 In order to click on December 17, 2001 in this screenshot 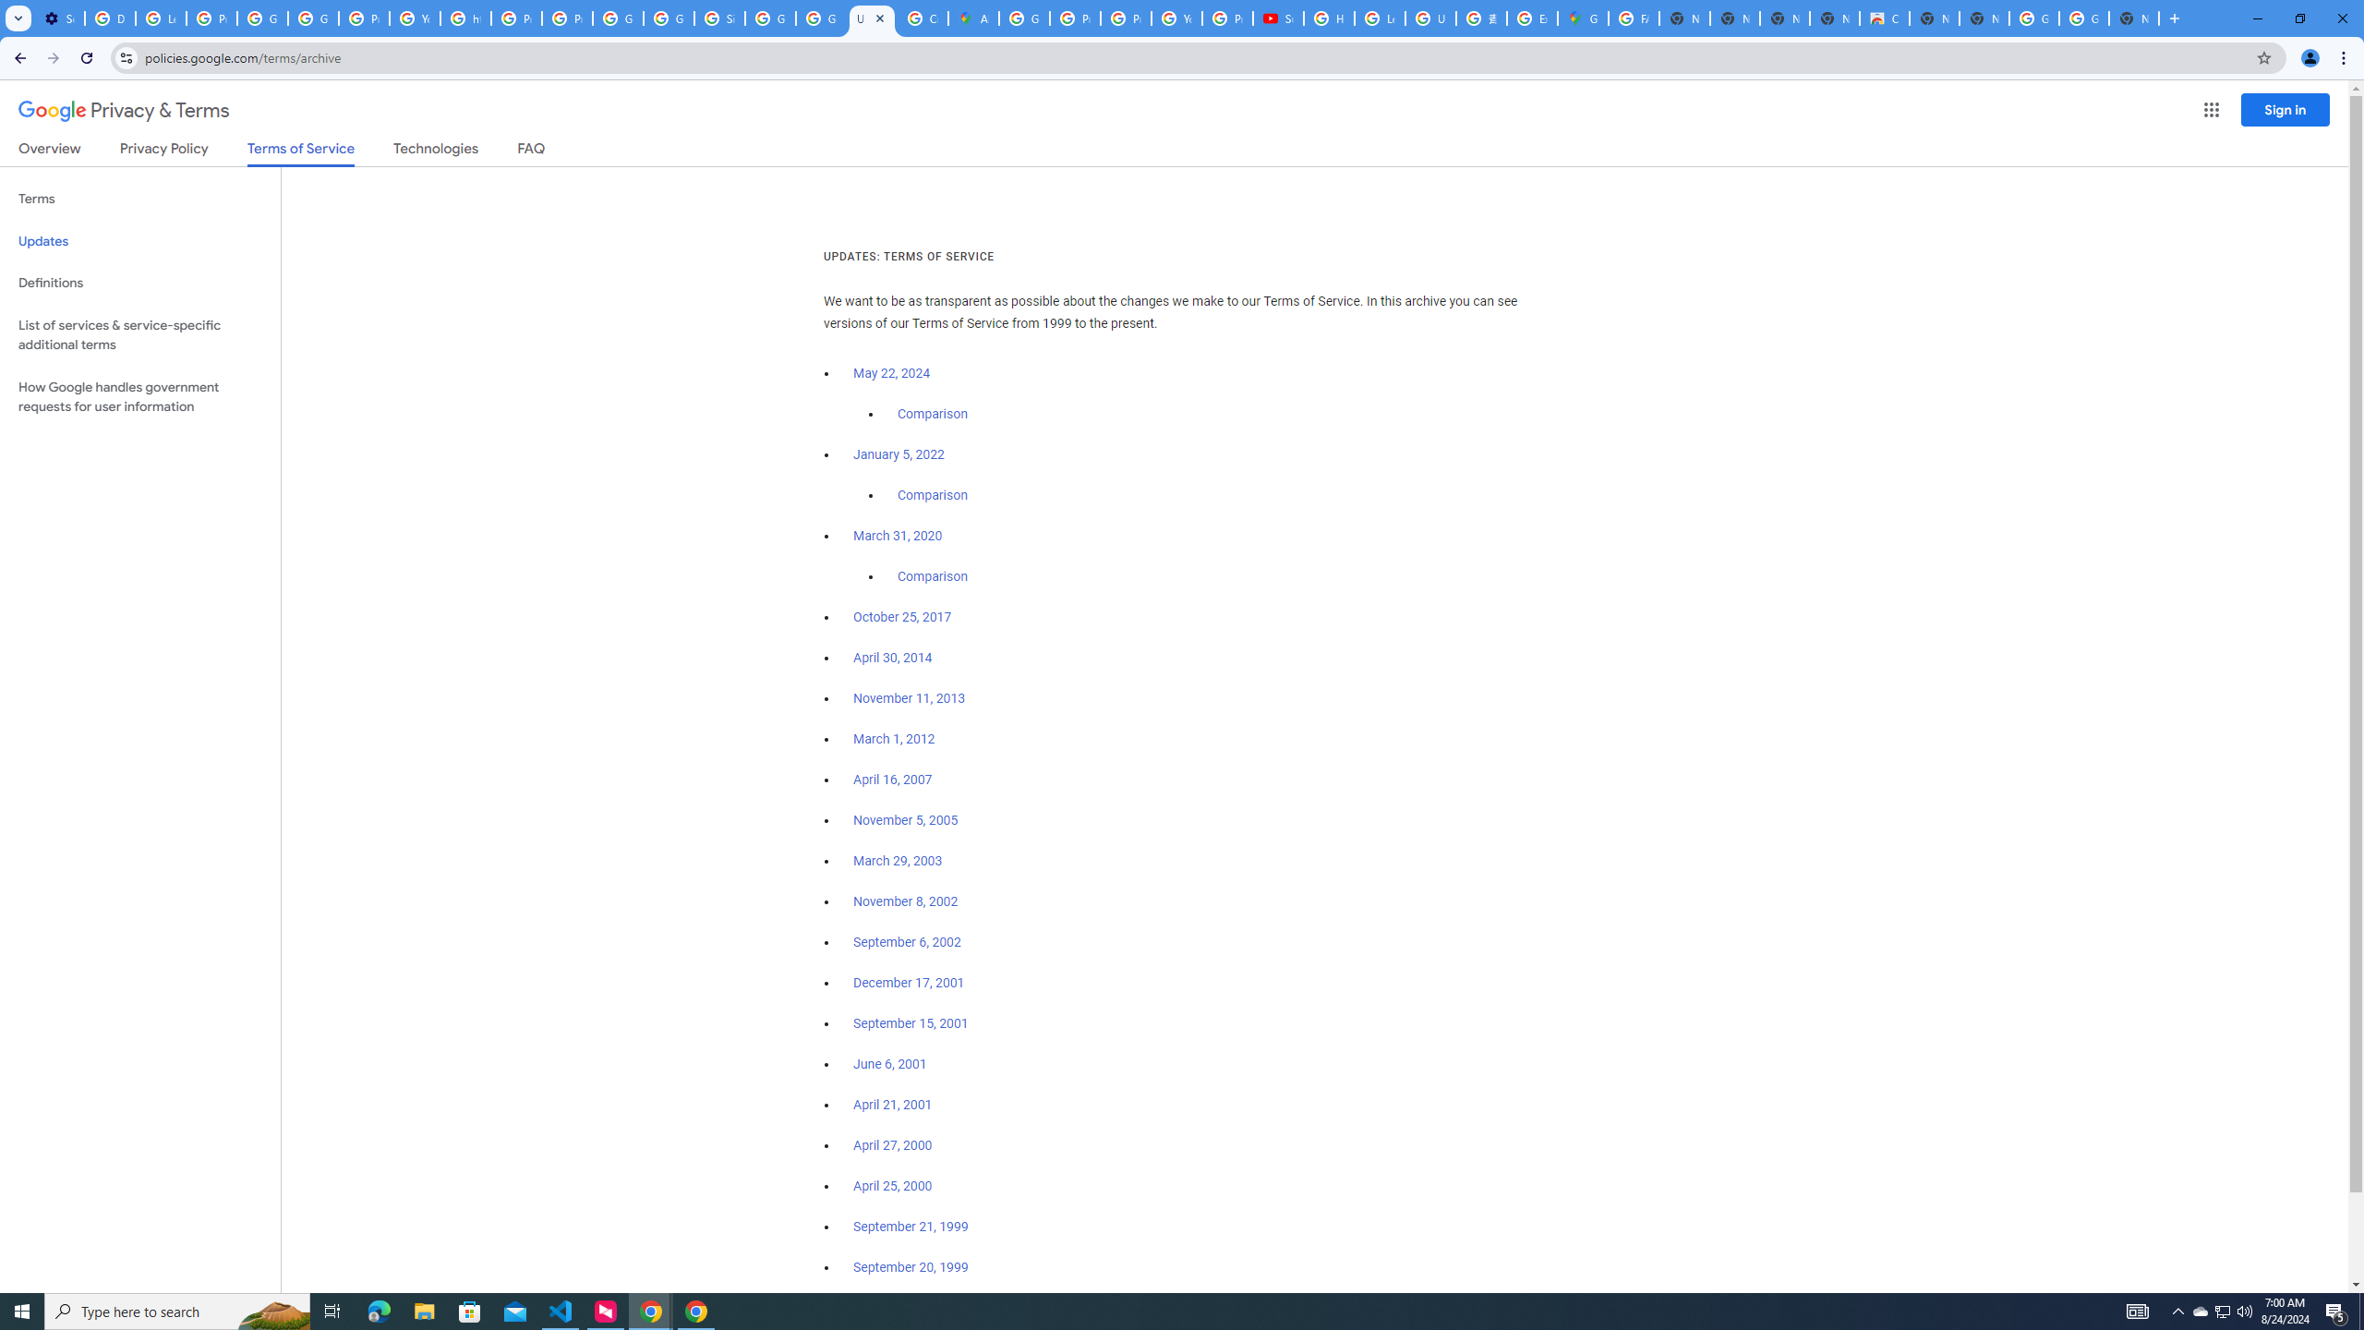, I will do `click(909, 983)`.